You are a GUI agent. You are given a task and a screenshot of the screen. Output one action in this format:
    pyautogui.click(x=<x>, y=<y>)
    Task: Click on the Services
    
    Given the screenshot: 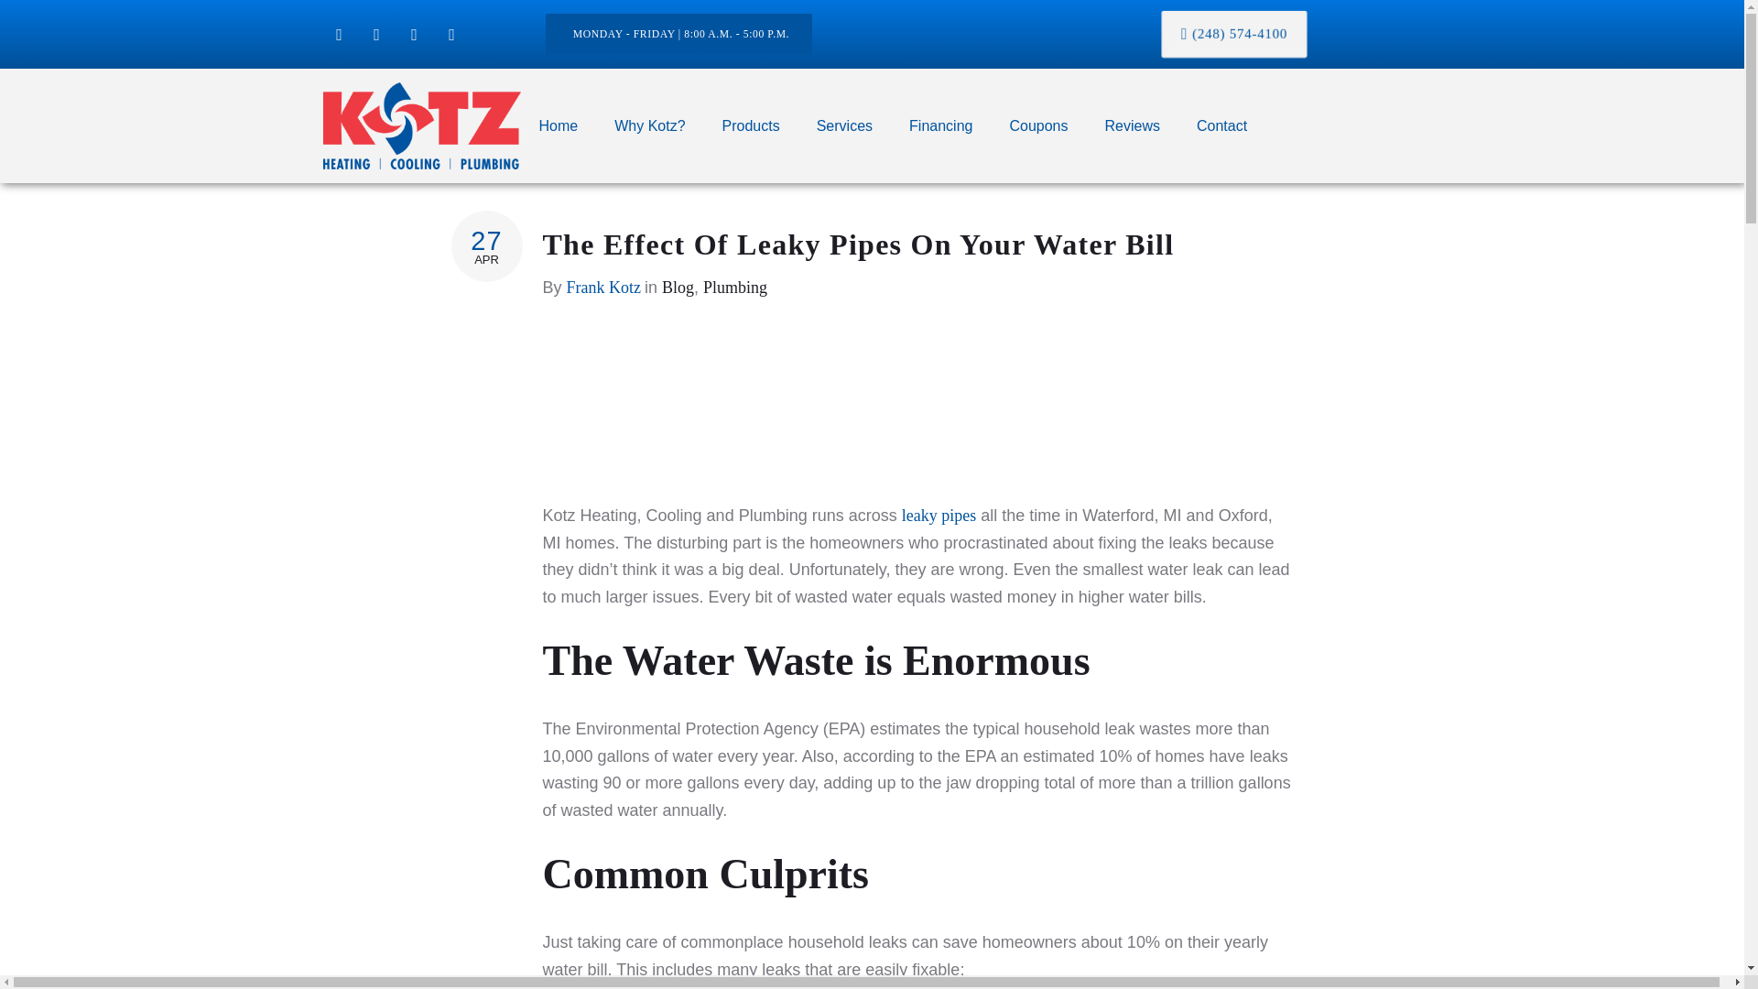 What is the action you would take?
    pyautogui.click(x=844, y=125)
    